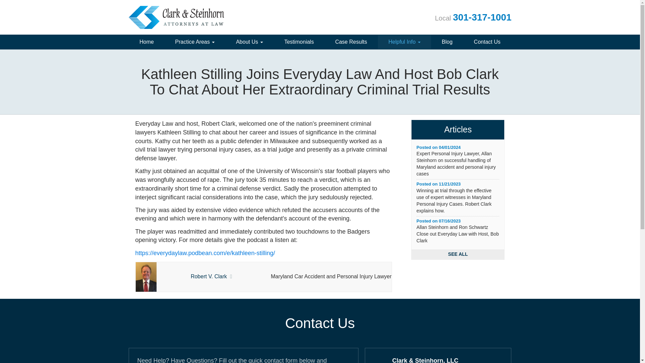  Describe the element at coordinates (447, 42) in the screenshot. I see `Blog` at that location.